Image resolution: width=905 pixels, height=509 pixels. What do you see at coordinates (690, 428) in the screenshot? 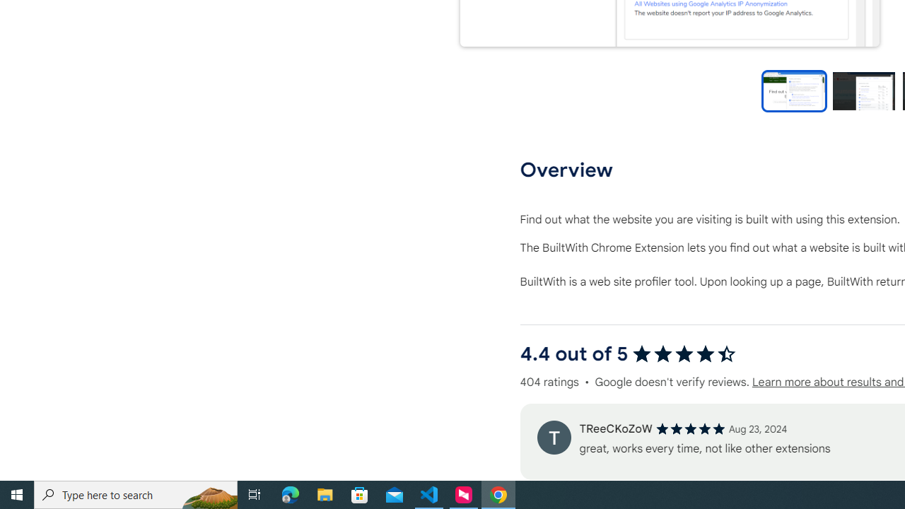
I see `5 out of 5 stars` at bounding box center [690, 428].